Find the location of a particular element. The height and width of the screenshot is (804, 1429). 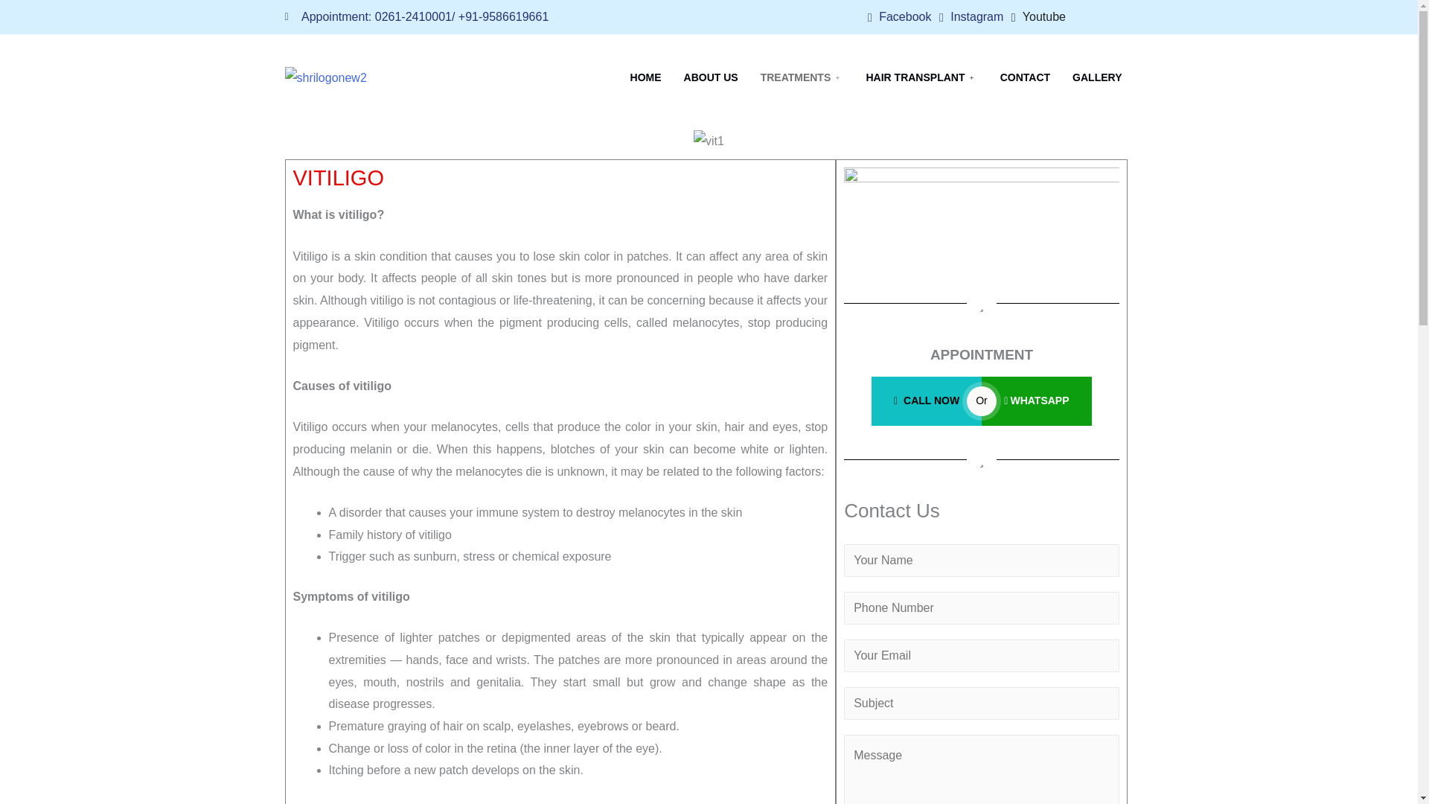

TREATMENTS is located at coordinates (802, 77).